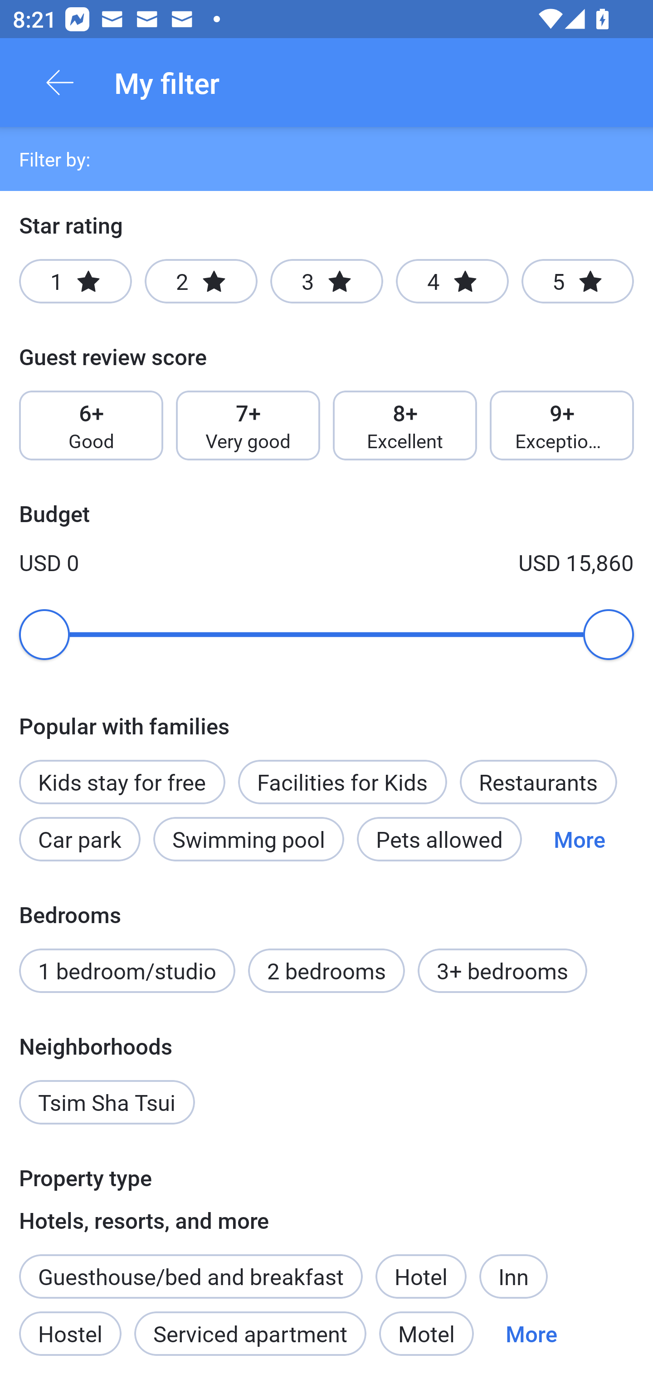 Image resolution: width=653 pixels, height=1379 pixels. Describe the element at coordinates (250, 1333) in the screenshot. I see `Serviced apartment` at that location.